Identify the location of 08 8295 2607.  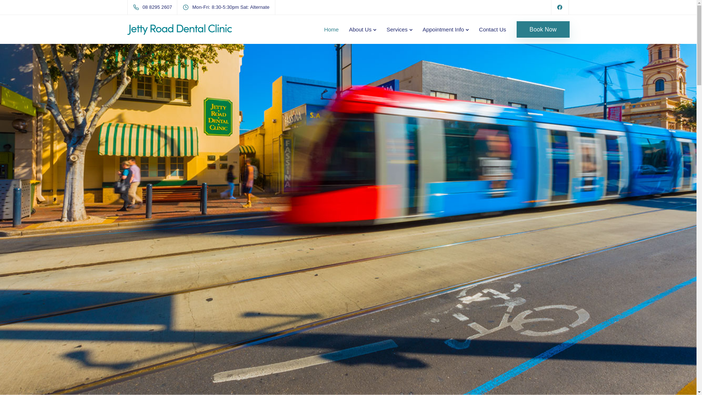
(440, 342).